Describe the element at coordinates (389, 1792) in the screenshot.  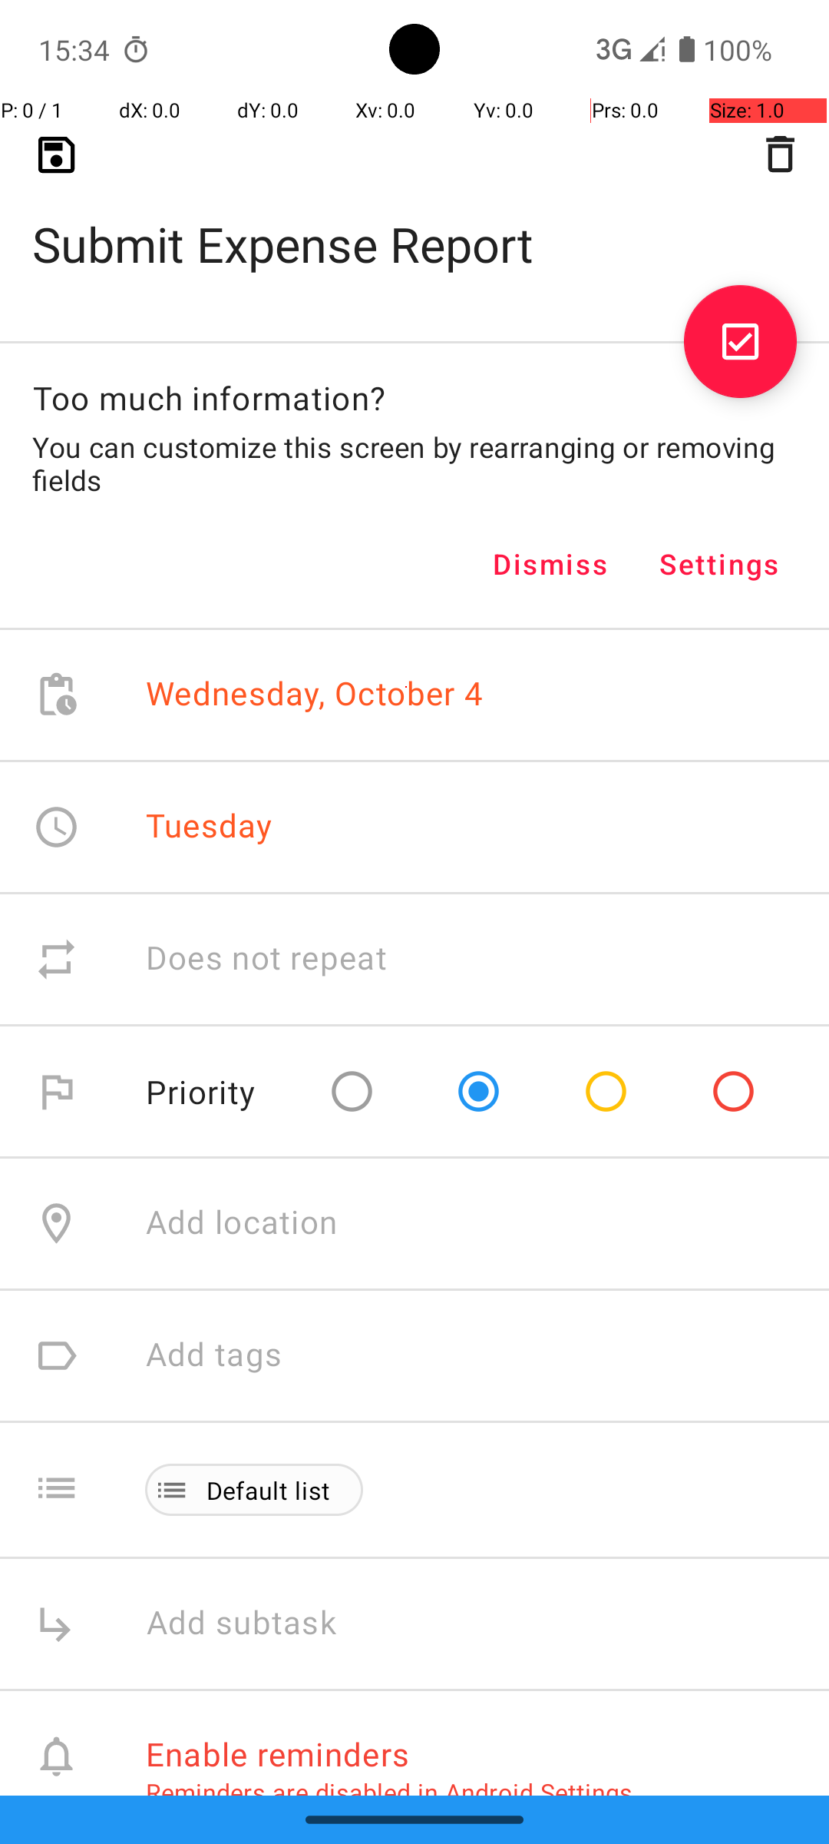
I see `Reminders are disabled in Android Settings` at that location.